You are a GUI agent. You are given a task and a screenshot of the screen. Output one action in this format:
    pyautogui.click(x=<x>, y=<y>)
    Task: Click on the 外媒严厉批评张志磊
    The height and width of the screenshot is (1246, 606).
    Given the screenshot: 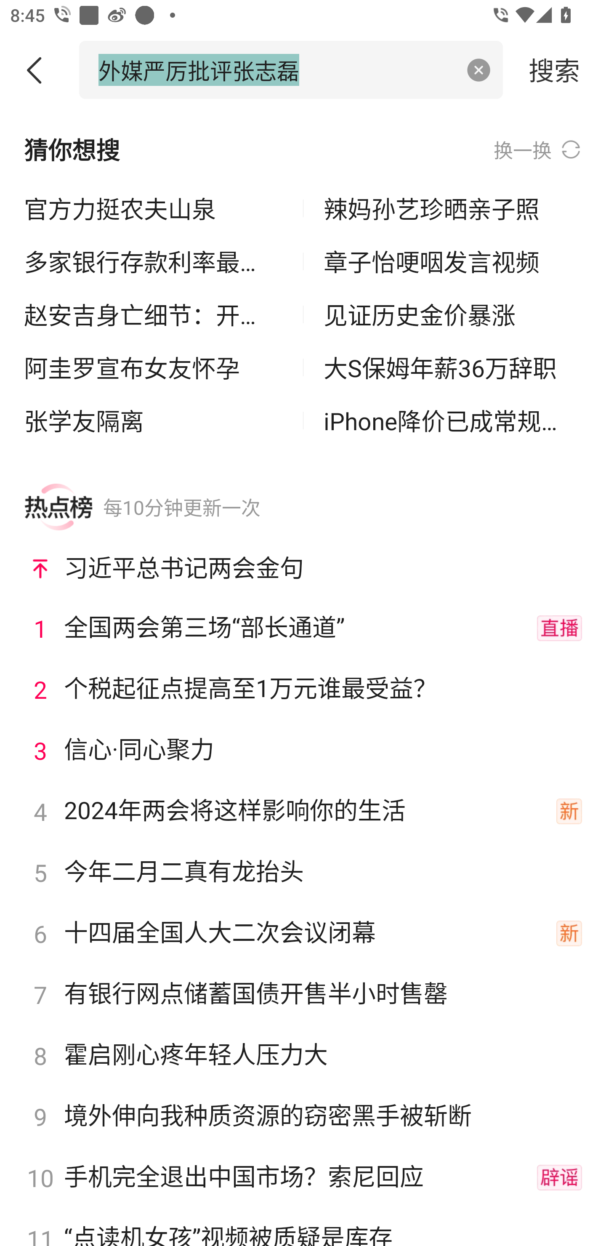 What is the action you would take?
    pyautogui.click(x=276, y=69)
    